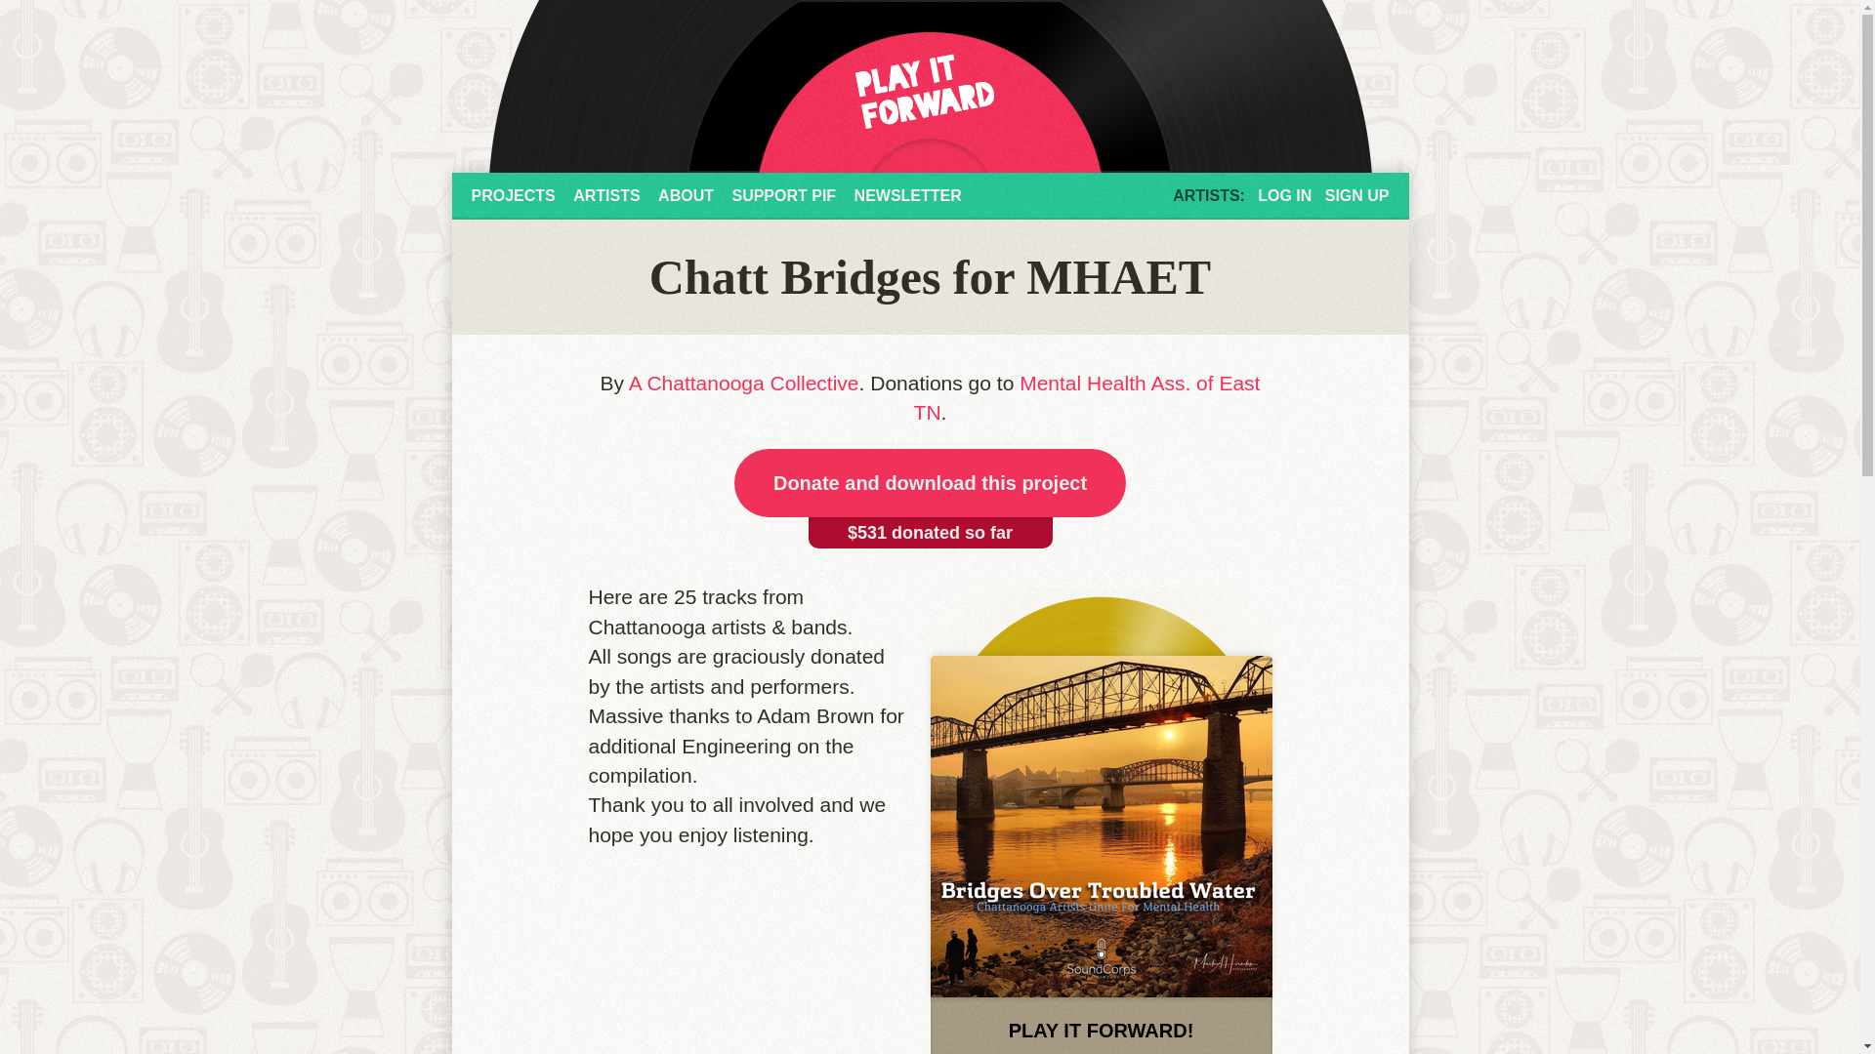 The width and height of the screenshot is (1875, 1054). What do you see at coordinates (783, 195) in the screenshot?
I see `SUPPORT PIF` at bounding box center [783, 195].